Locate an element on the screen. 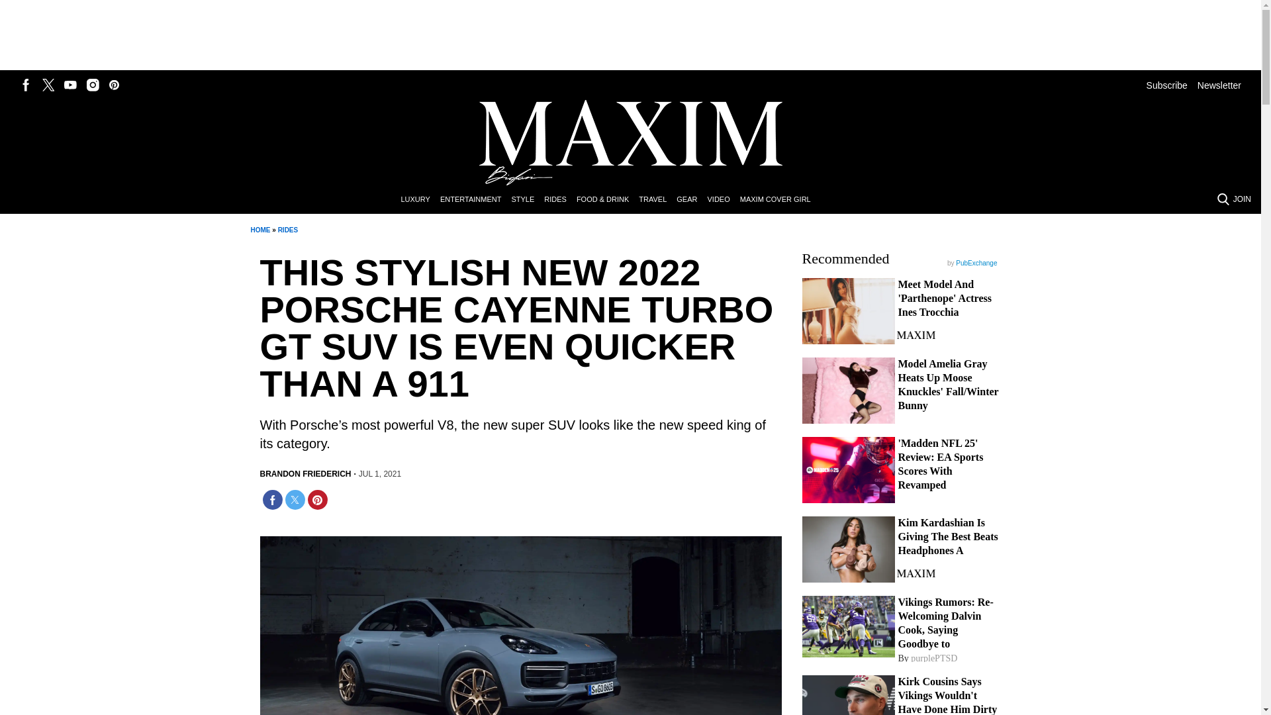  Follow us on Facebook is located at coordinates (26, 85).